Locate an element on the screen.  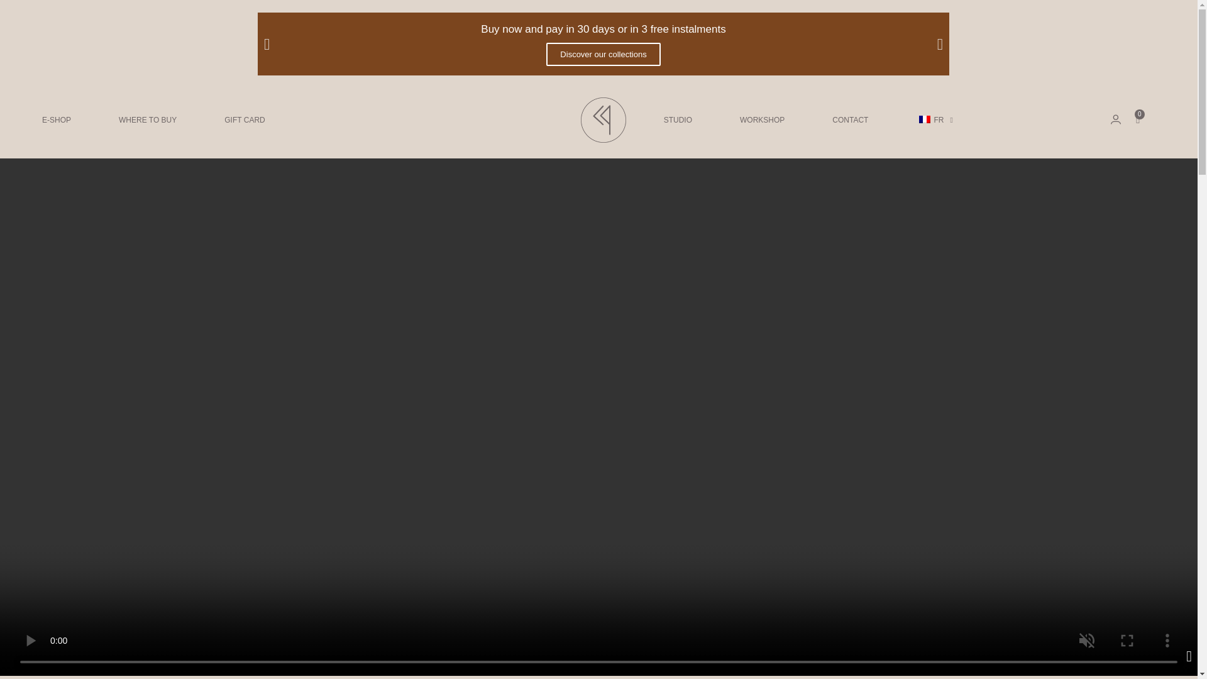
GIFT CARD is located at coordinates (244, 119).